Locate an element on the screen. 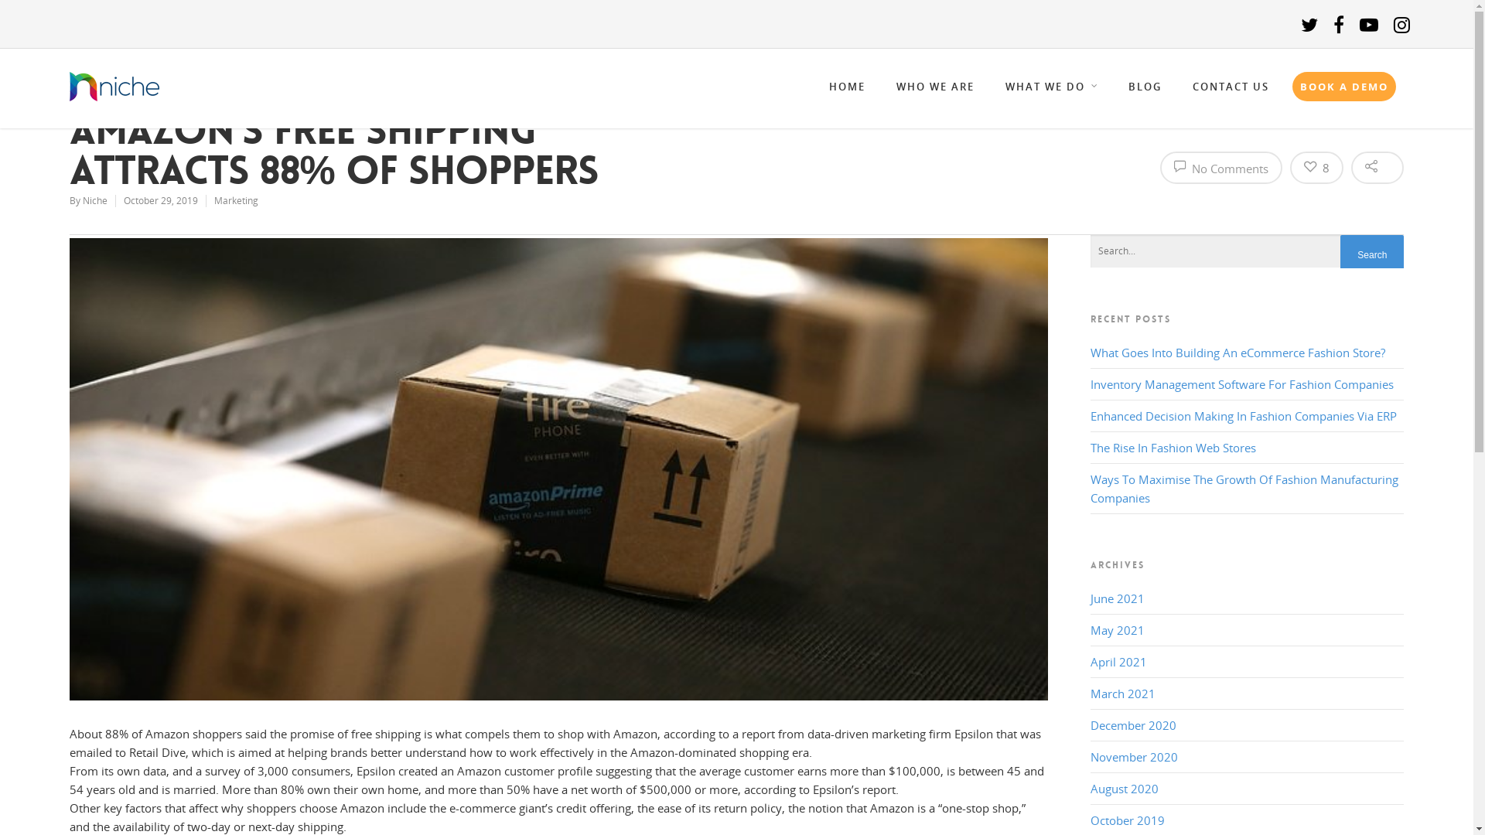 This screenshot has height=835, width=1485. May 2021 is located at coordinates (1118, 630).